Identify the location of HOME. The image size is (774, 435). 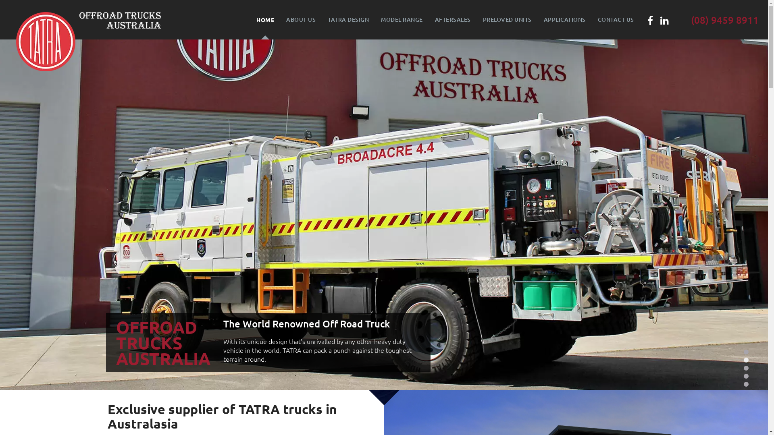
(265, 20).